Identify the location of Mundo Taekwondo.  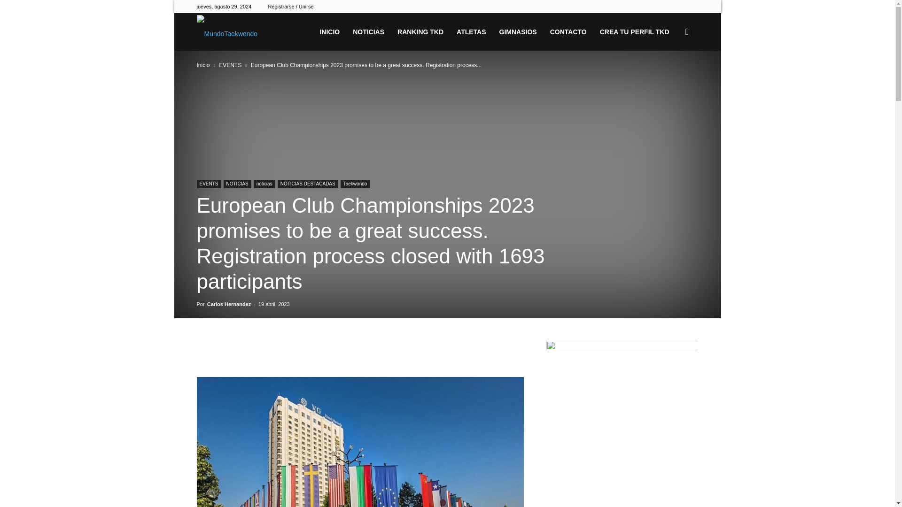
(226, 32).